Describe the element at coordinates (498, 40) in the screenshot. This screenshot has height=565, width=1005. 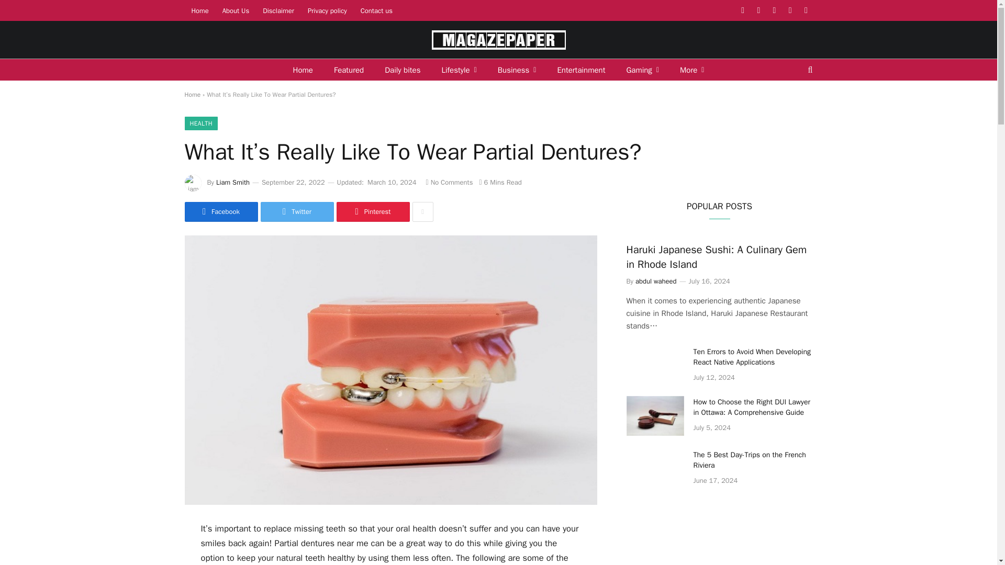
I see `Magazepaper` at that location.